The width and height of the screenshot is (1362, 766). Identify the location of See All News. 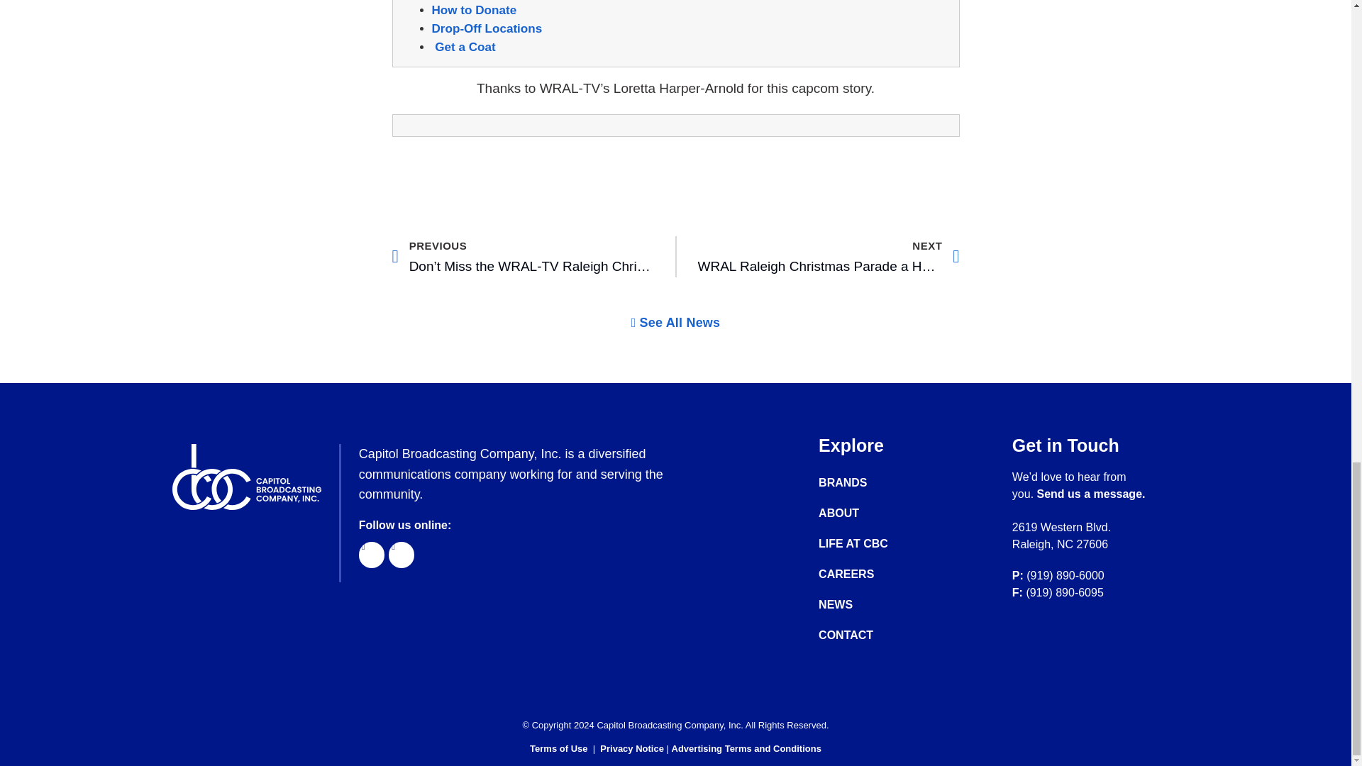
(487, 28).